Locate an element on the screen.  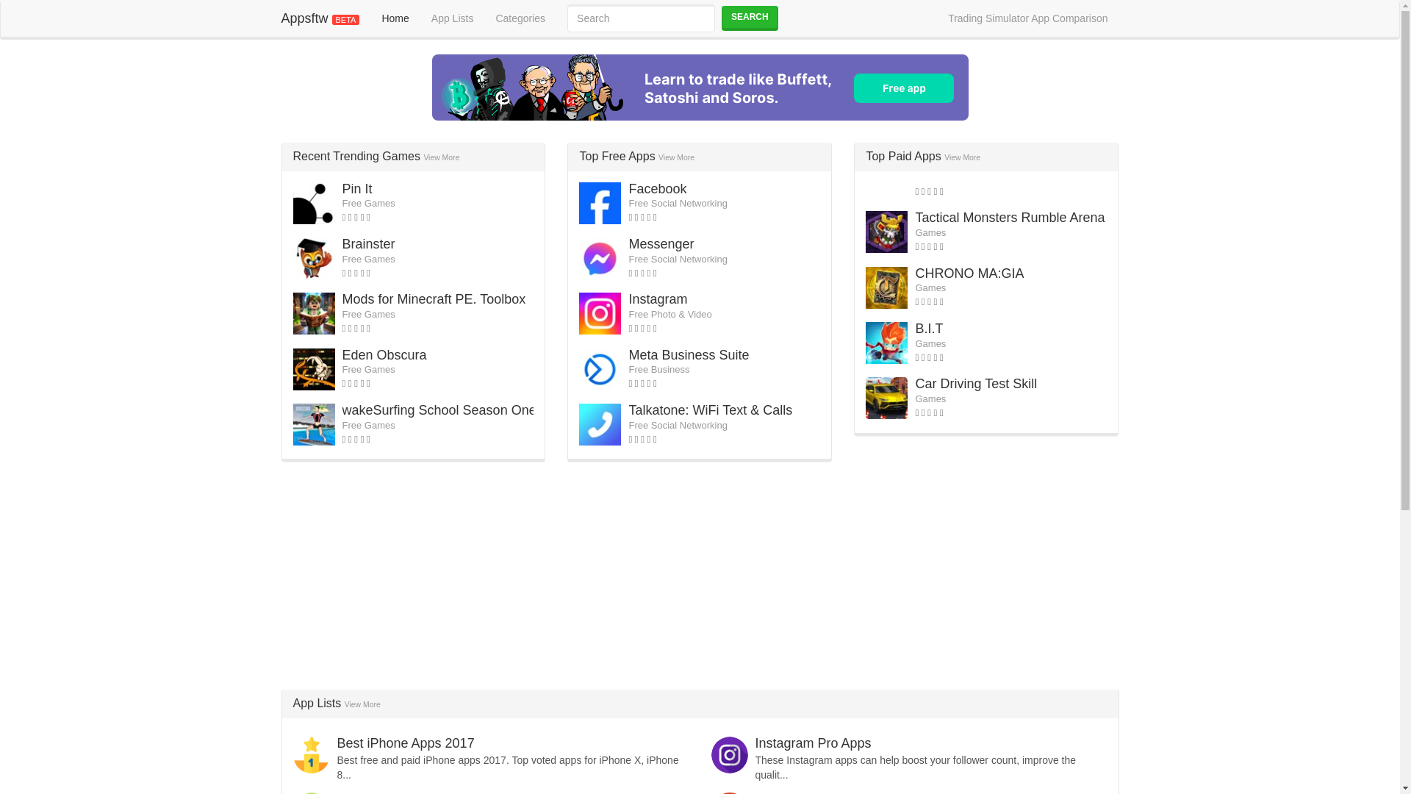
Recent Trending Games View More is located at coordinates (376, 156).